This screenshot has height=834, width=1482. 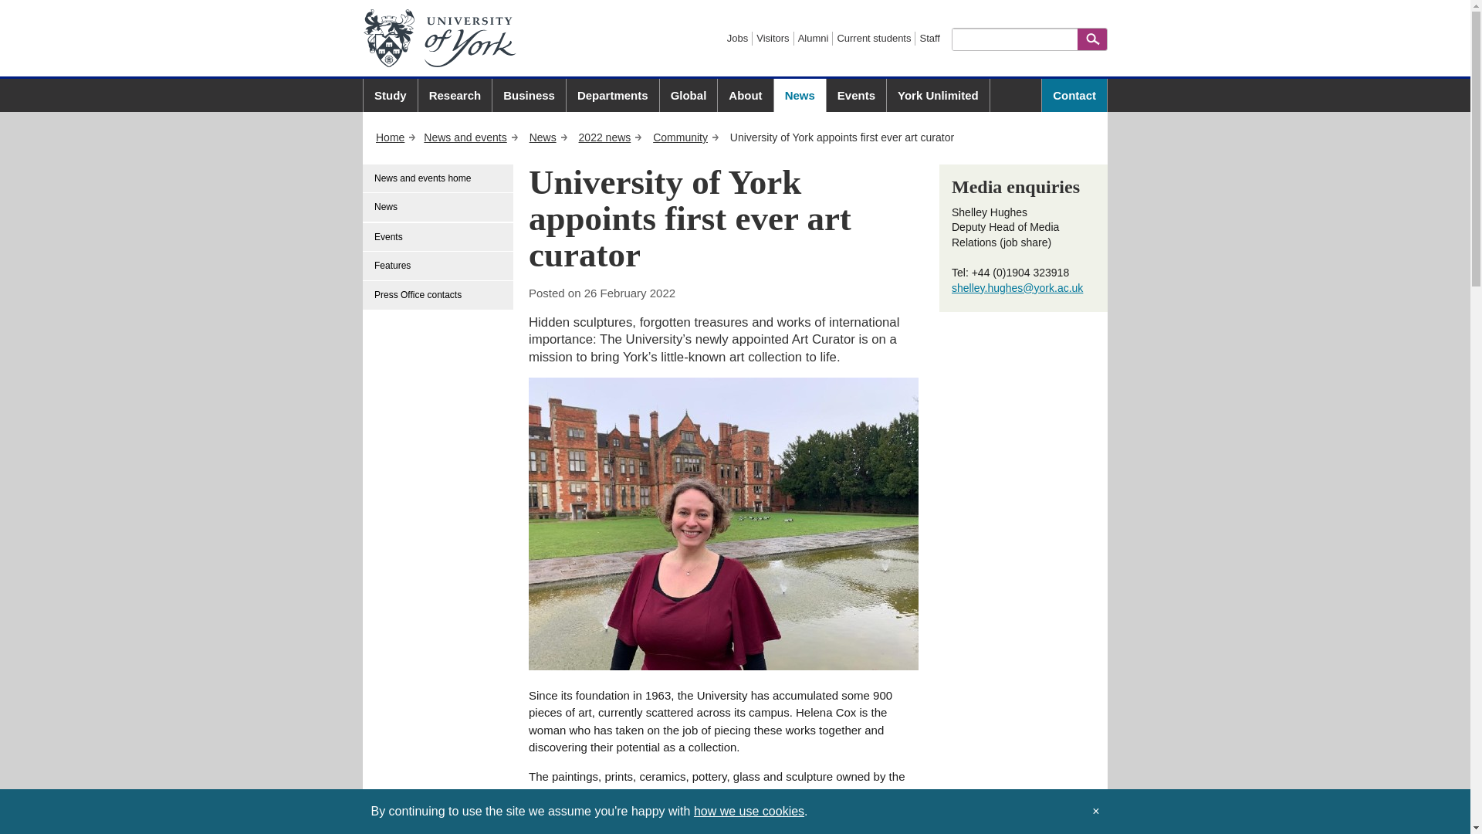 What do you see at coordinates (438, 178) in the screenshot?
I see `News and events home` at bounding box center [438, 178].